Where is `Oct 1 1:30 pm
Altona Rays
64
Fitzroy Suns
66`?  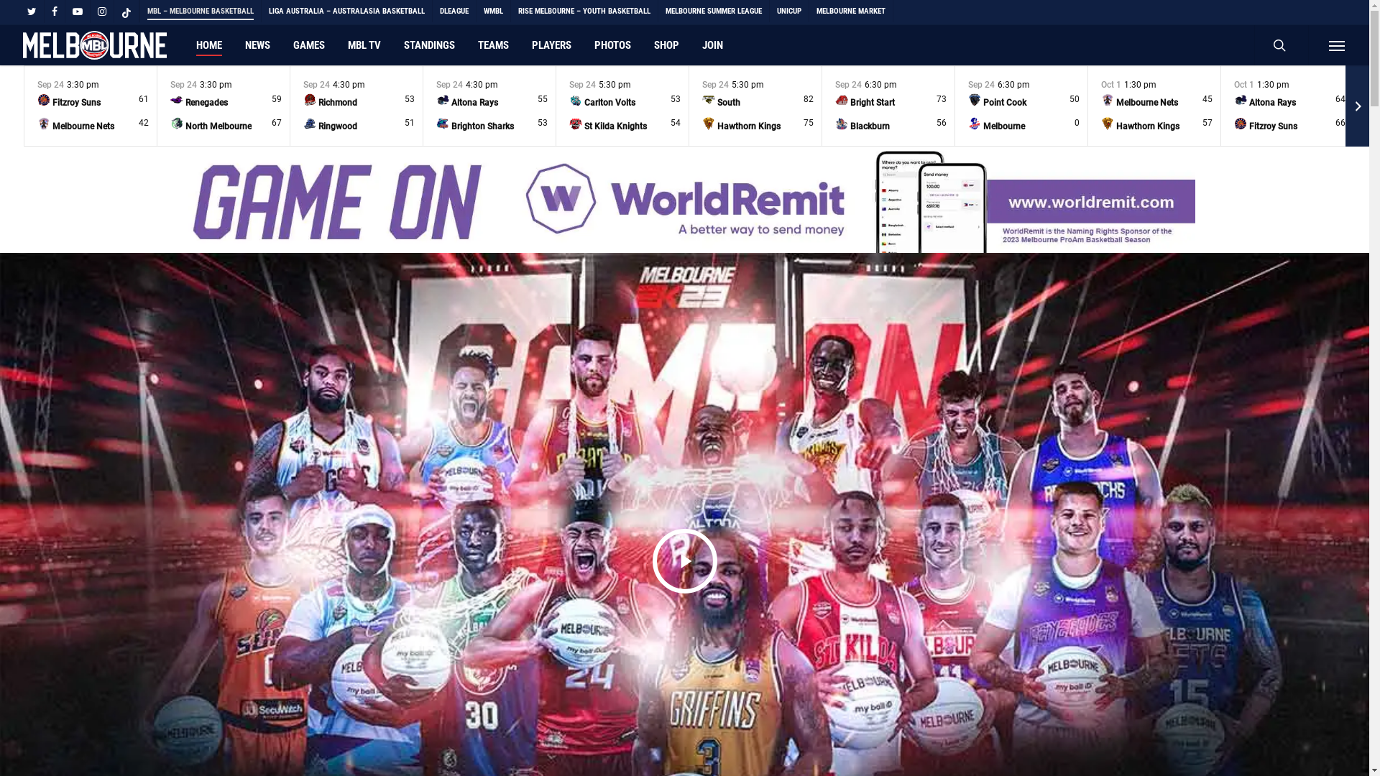
Oct 1 1:30 pm
Altona Rays
64
Fitzroy Suns
66 is located at coordinates (1287, 106).